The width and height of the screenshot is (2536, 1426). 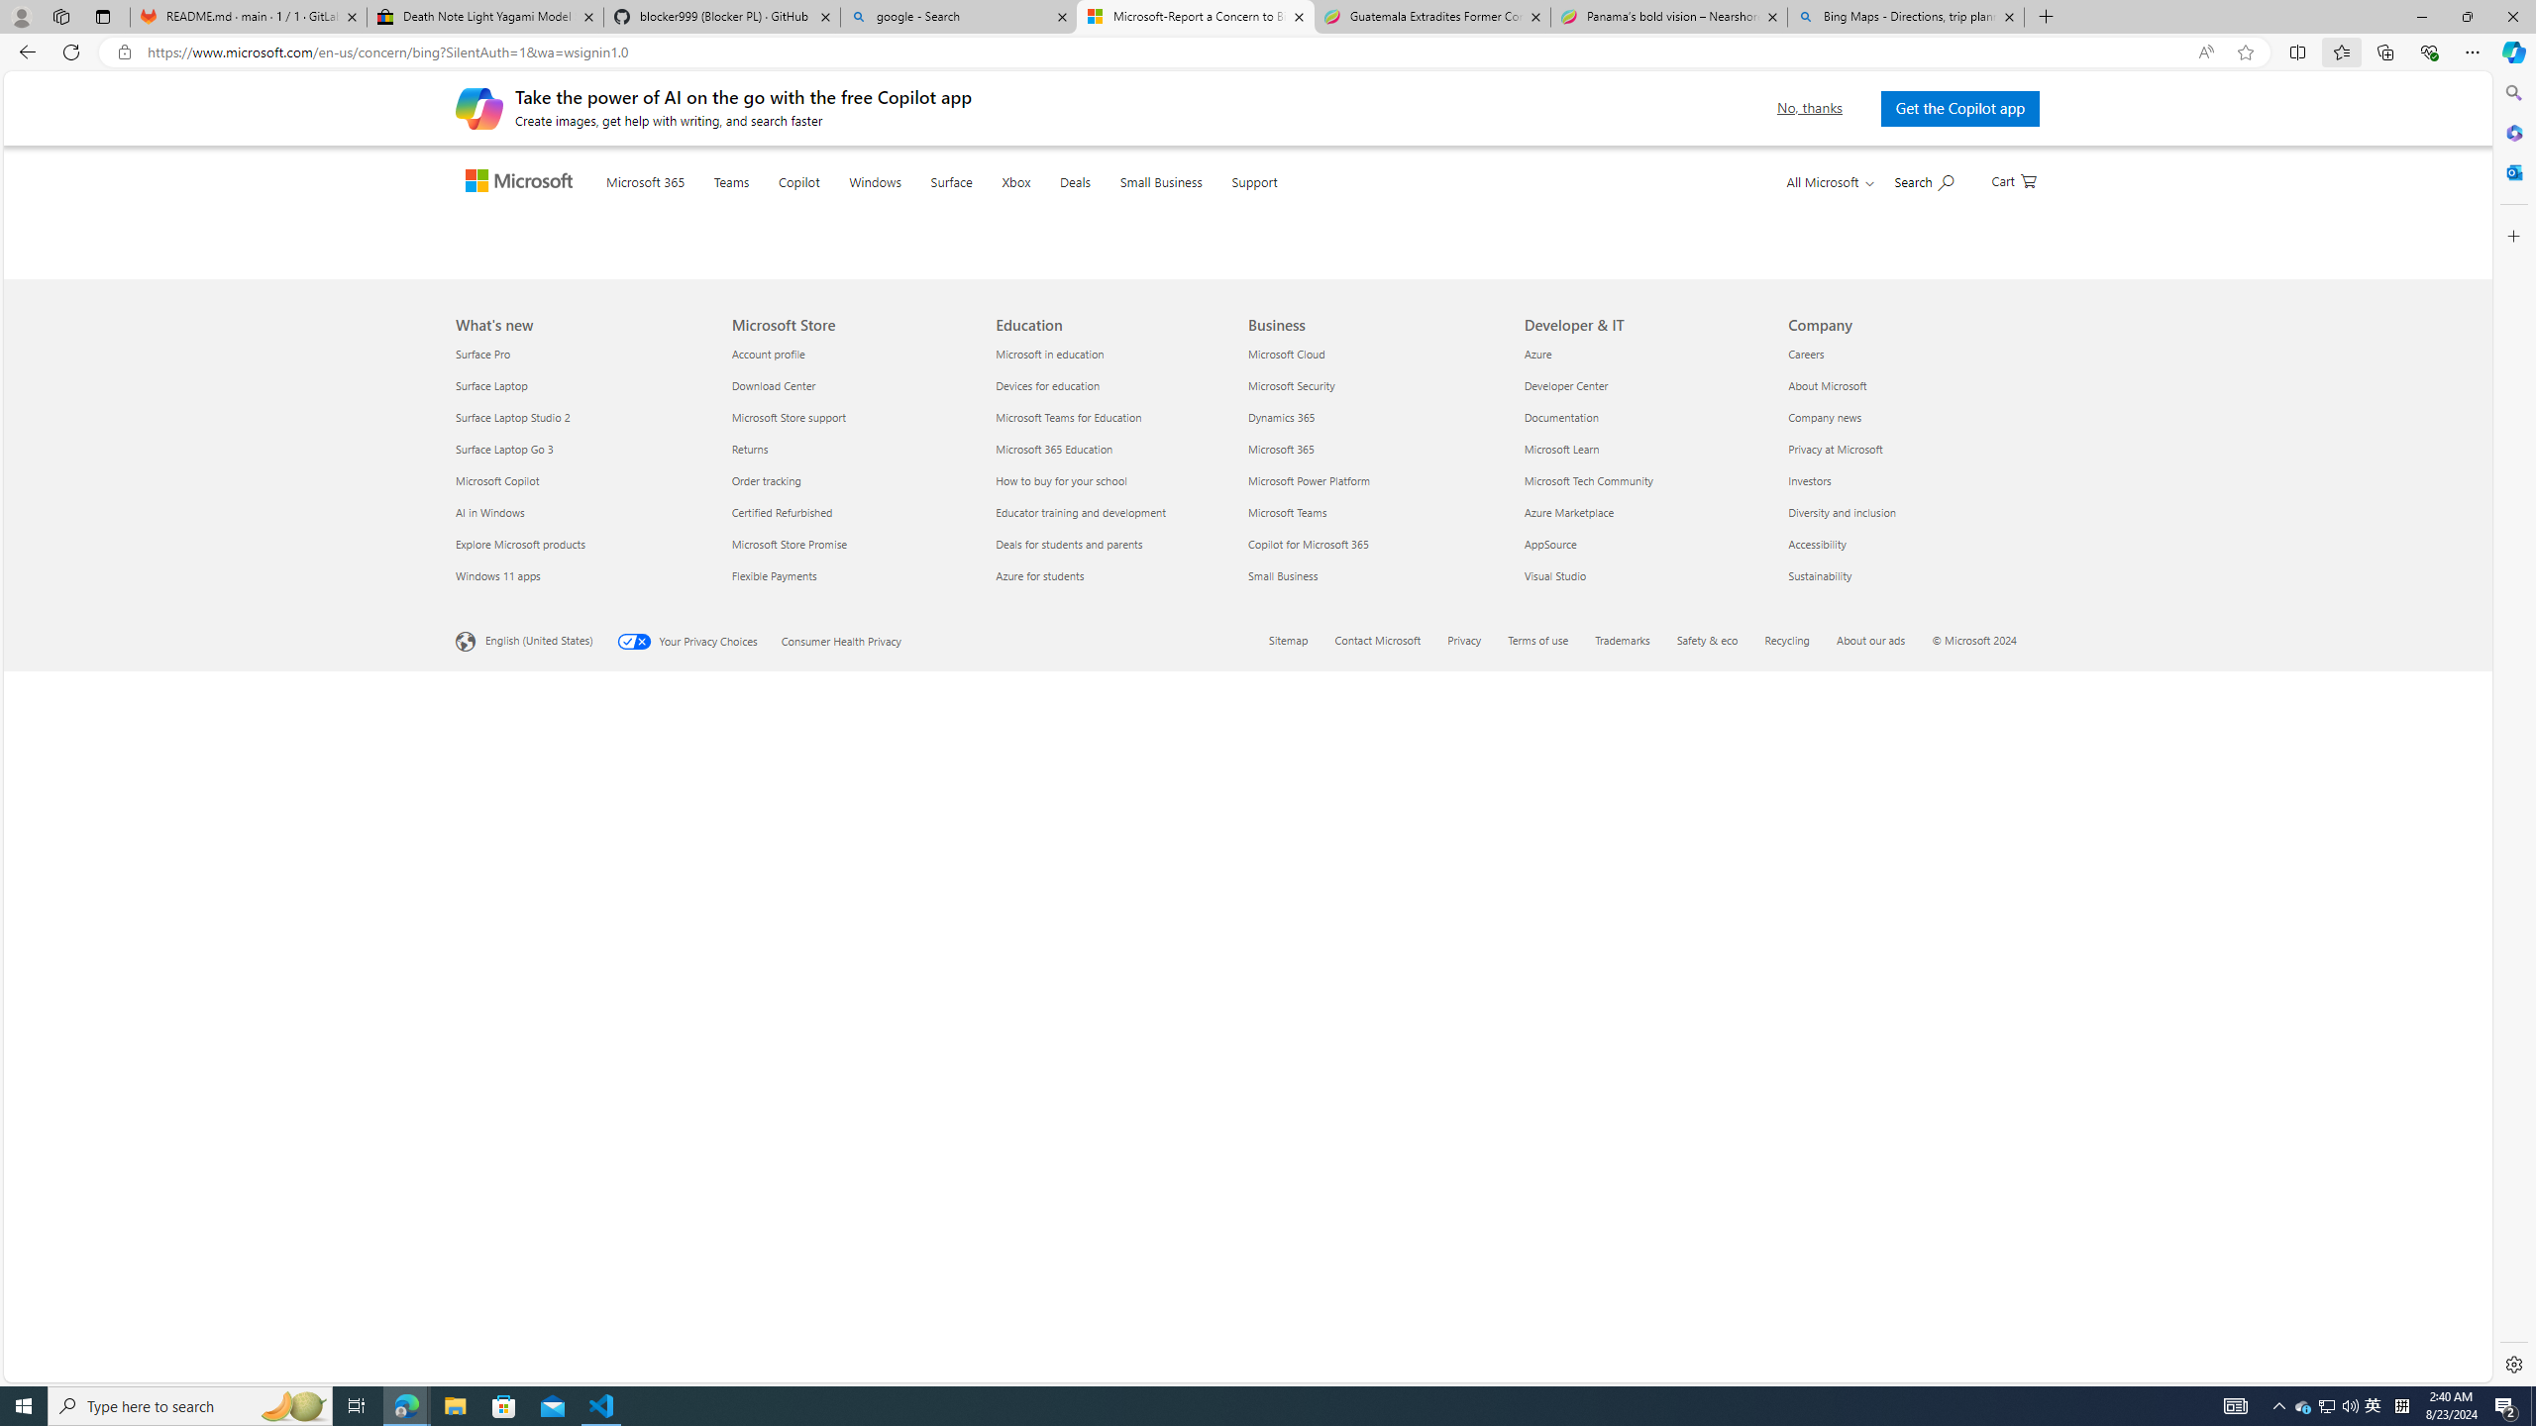 I want to click on google - Search, so click(x=958, y=17).